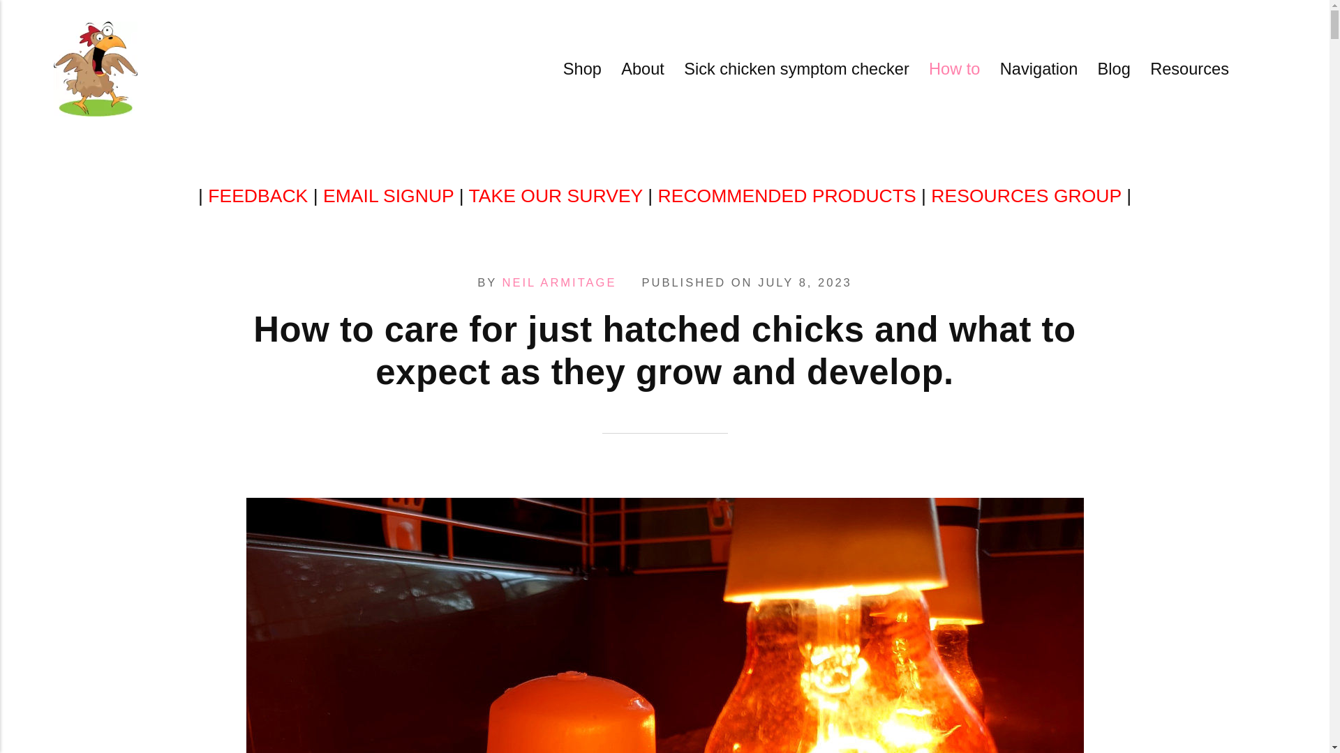  I want to click on Neil Armitage, so click(560, 282).